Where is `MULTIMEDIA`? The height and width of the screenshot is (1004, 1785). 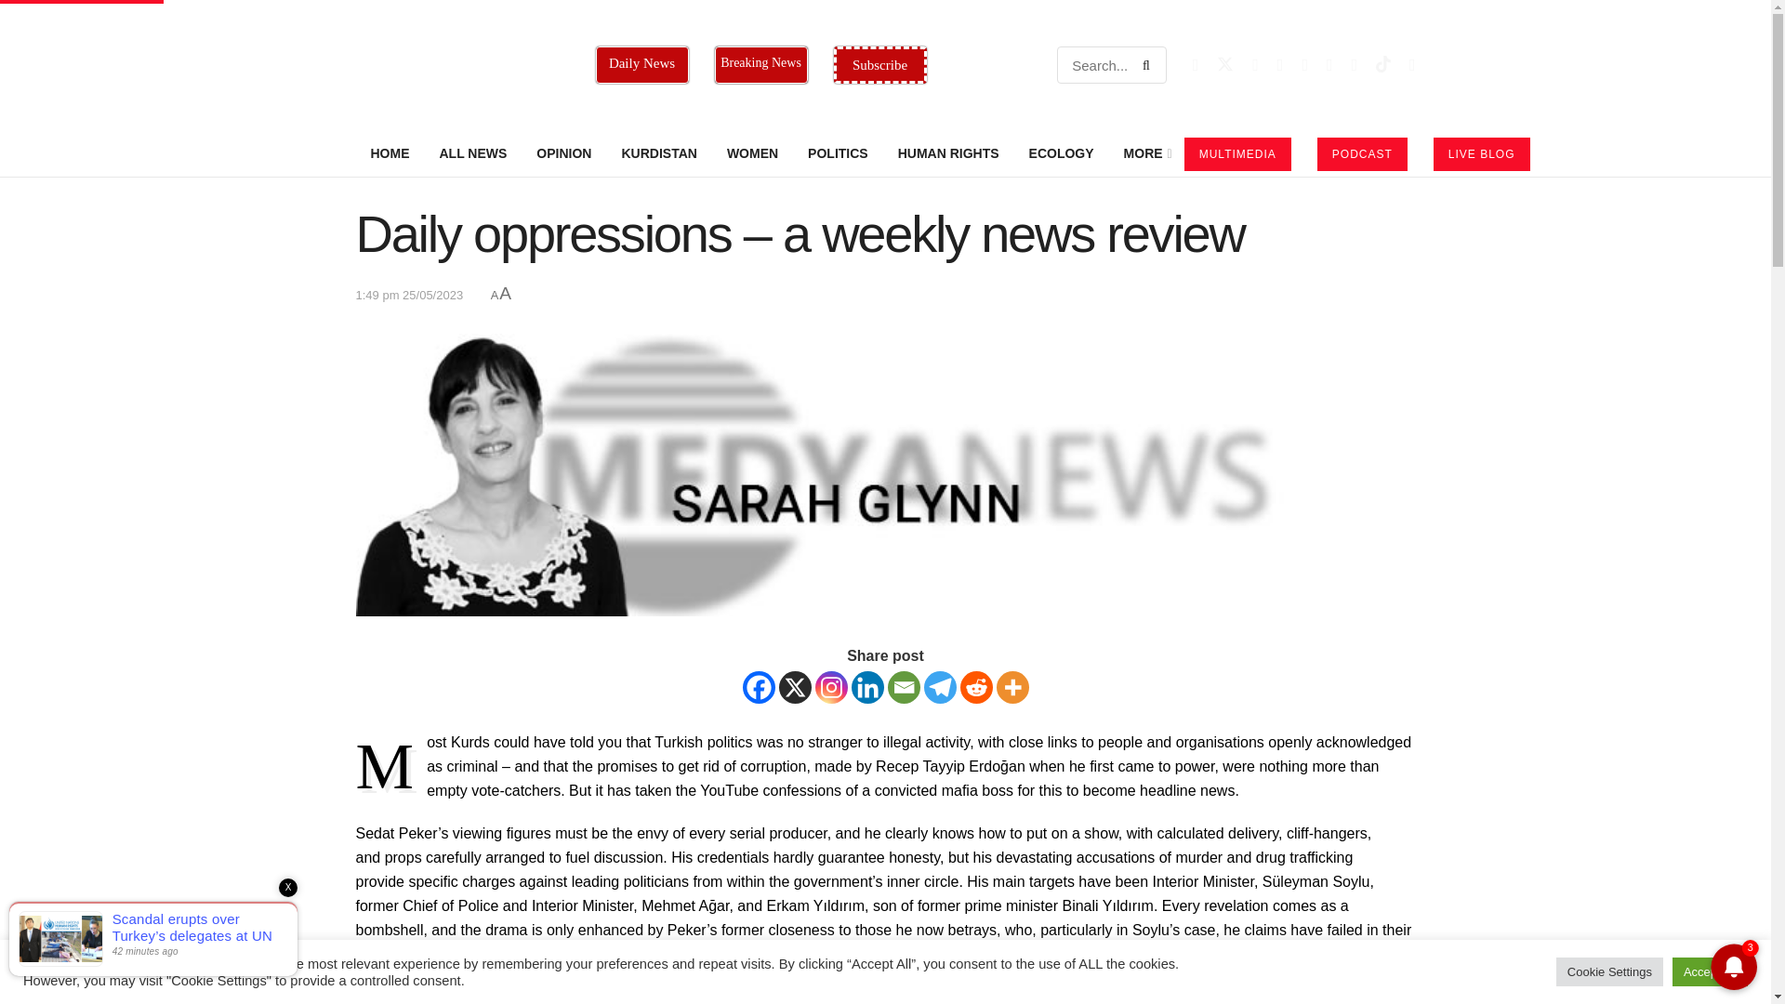
MULTIMEDIA is located at coordinates (1237, 153).